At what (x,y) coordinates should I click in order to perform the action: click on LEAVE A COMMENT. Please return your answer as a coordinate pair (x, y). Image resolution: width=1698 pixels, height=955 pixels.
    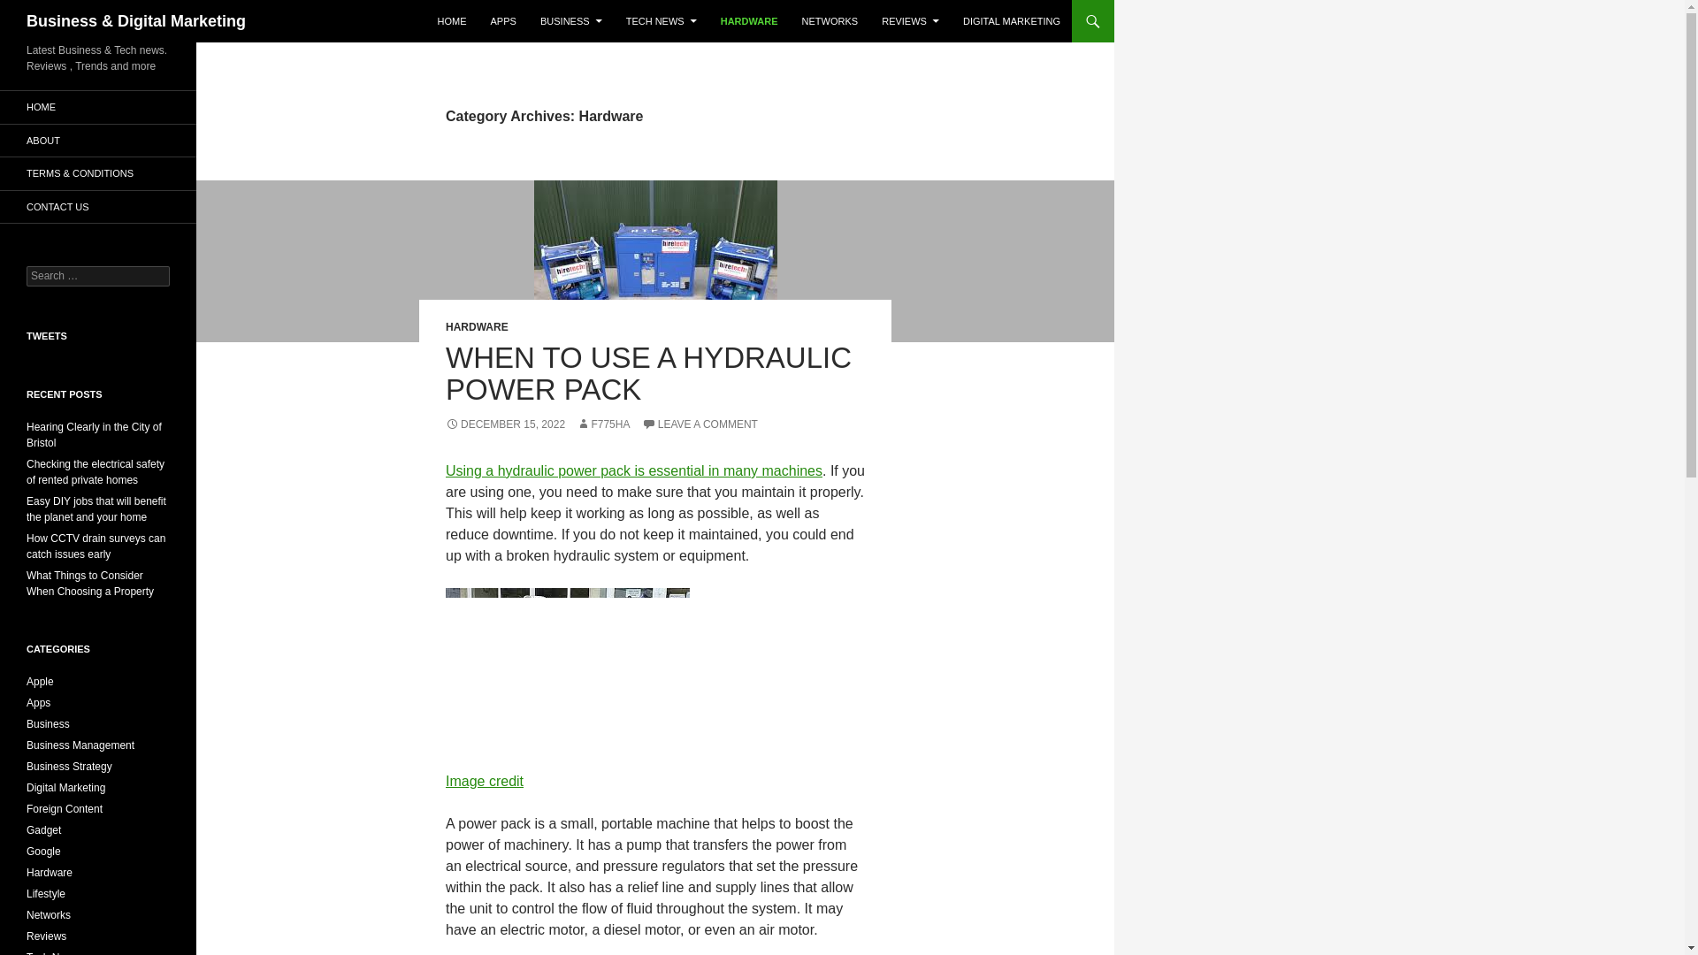
    Looking at the image, I should click on (699, 424).